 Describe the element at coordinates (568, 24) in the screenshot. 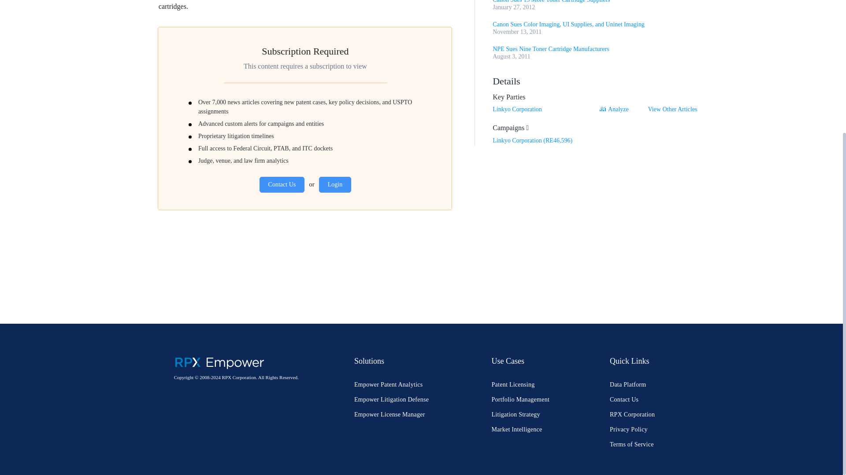

I see `Canon Sues Color Imaging, UI Supplies, and Uninet Imaging` at that location.